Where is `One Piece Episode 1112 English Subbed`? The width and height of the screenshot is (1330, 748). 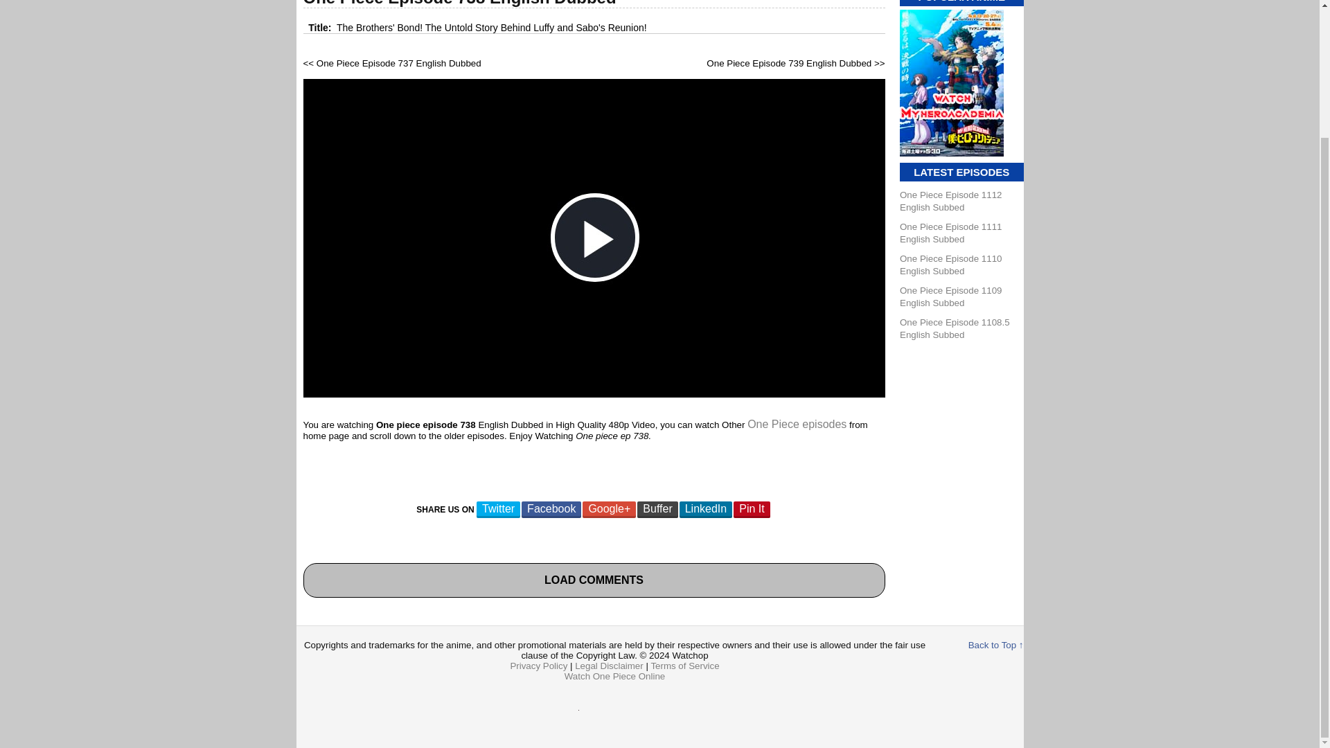 One Piece Episode 1112 English Subbed is located at coordinates (950, 201).